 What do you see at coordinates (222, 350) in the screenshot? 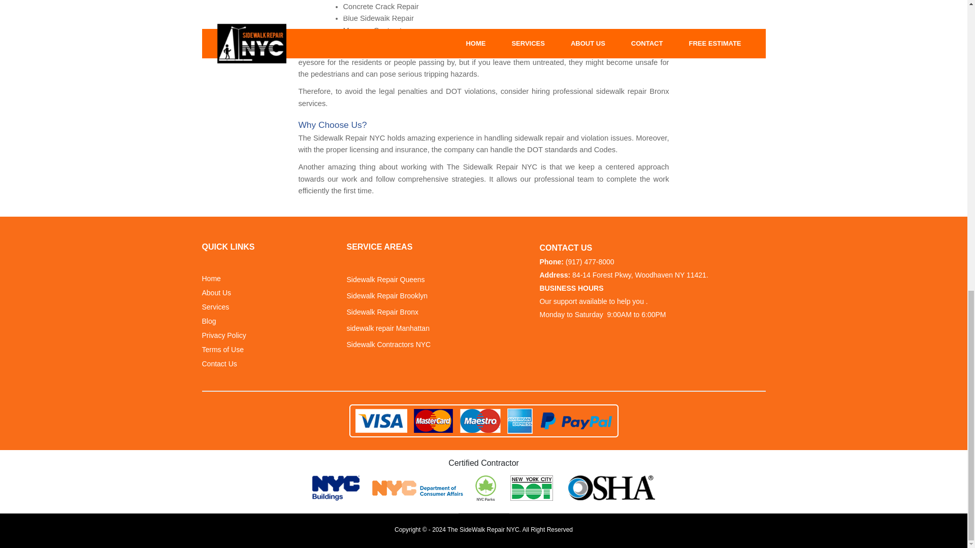
I see `Terms of Use` at bounding box center [222, 350].